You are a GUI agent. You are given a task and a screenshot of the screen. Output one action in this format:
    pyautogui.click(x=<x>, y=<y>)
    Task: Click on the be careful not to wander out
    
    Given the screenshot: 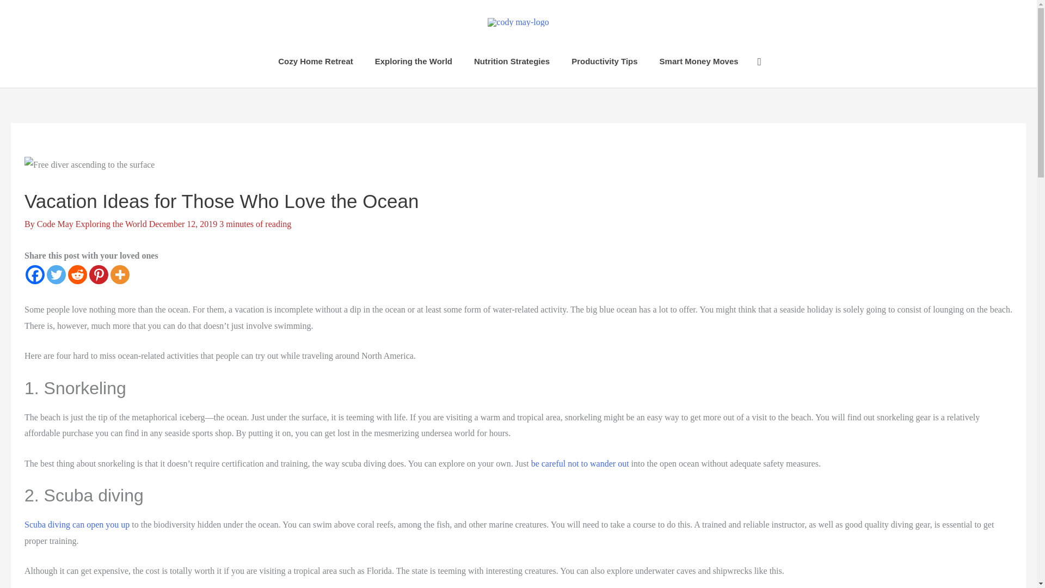 What is the action you would take?
    pyautogui.click(x=580, y=463)
    